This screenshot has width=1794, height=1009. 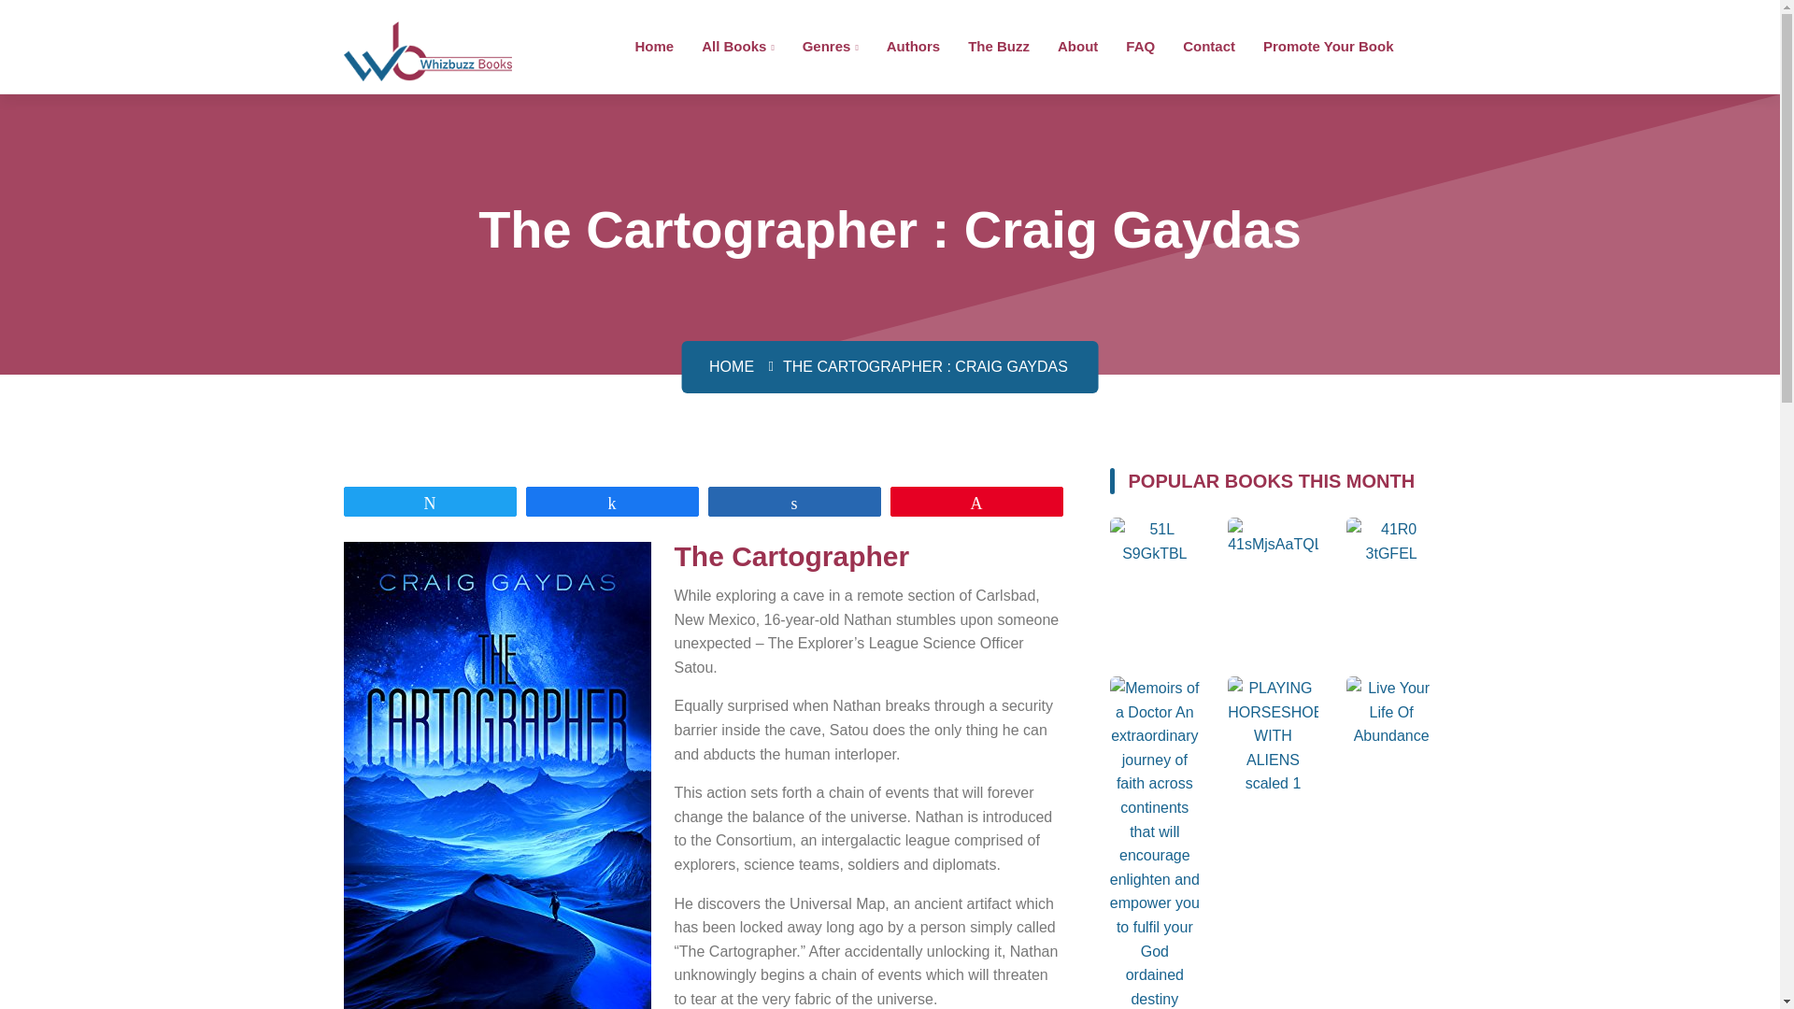 What do you see at coordinates (736, 45) in the screenshot?
I see `All Books` at bounding box center [736, 45].